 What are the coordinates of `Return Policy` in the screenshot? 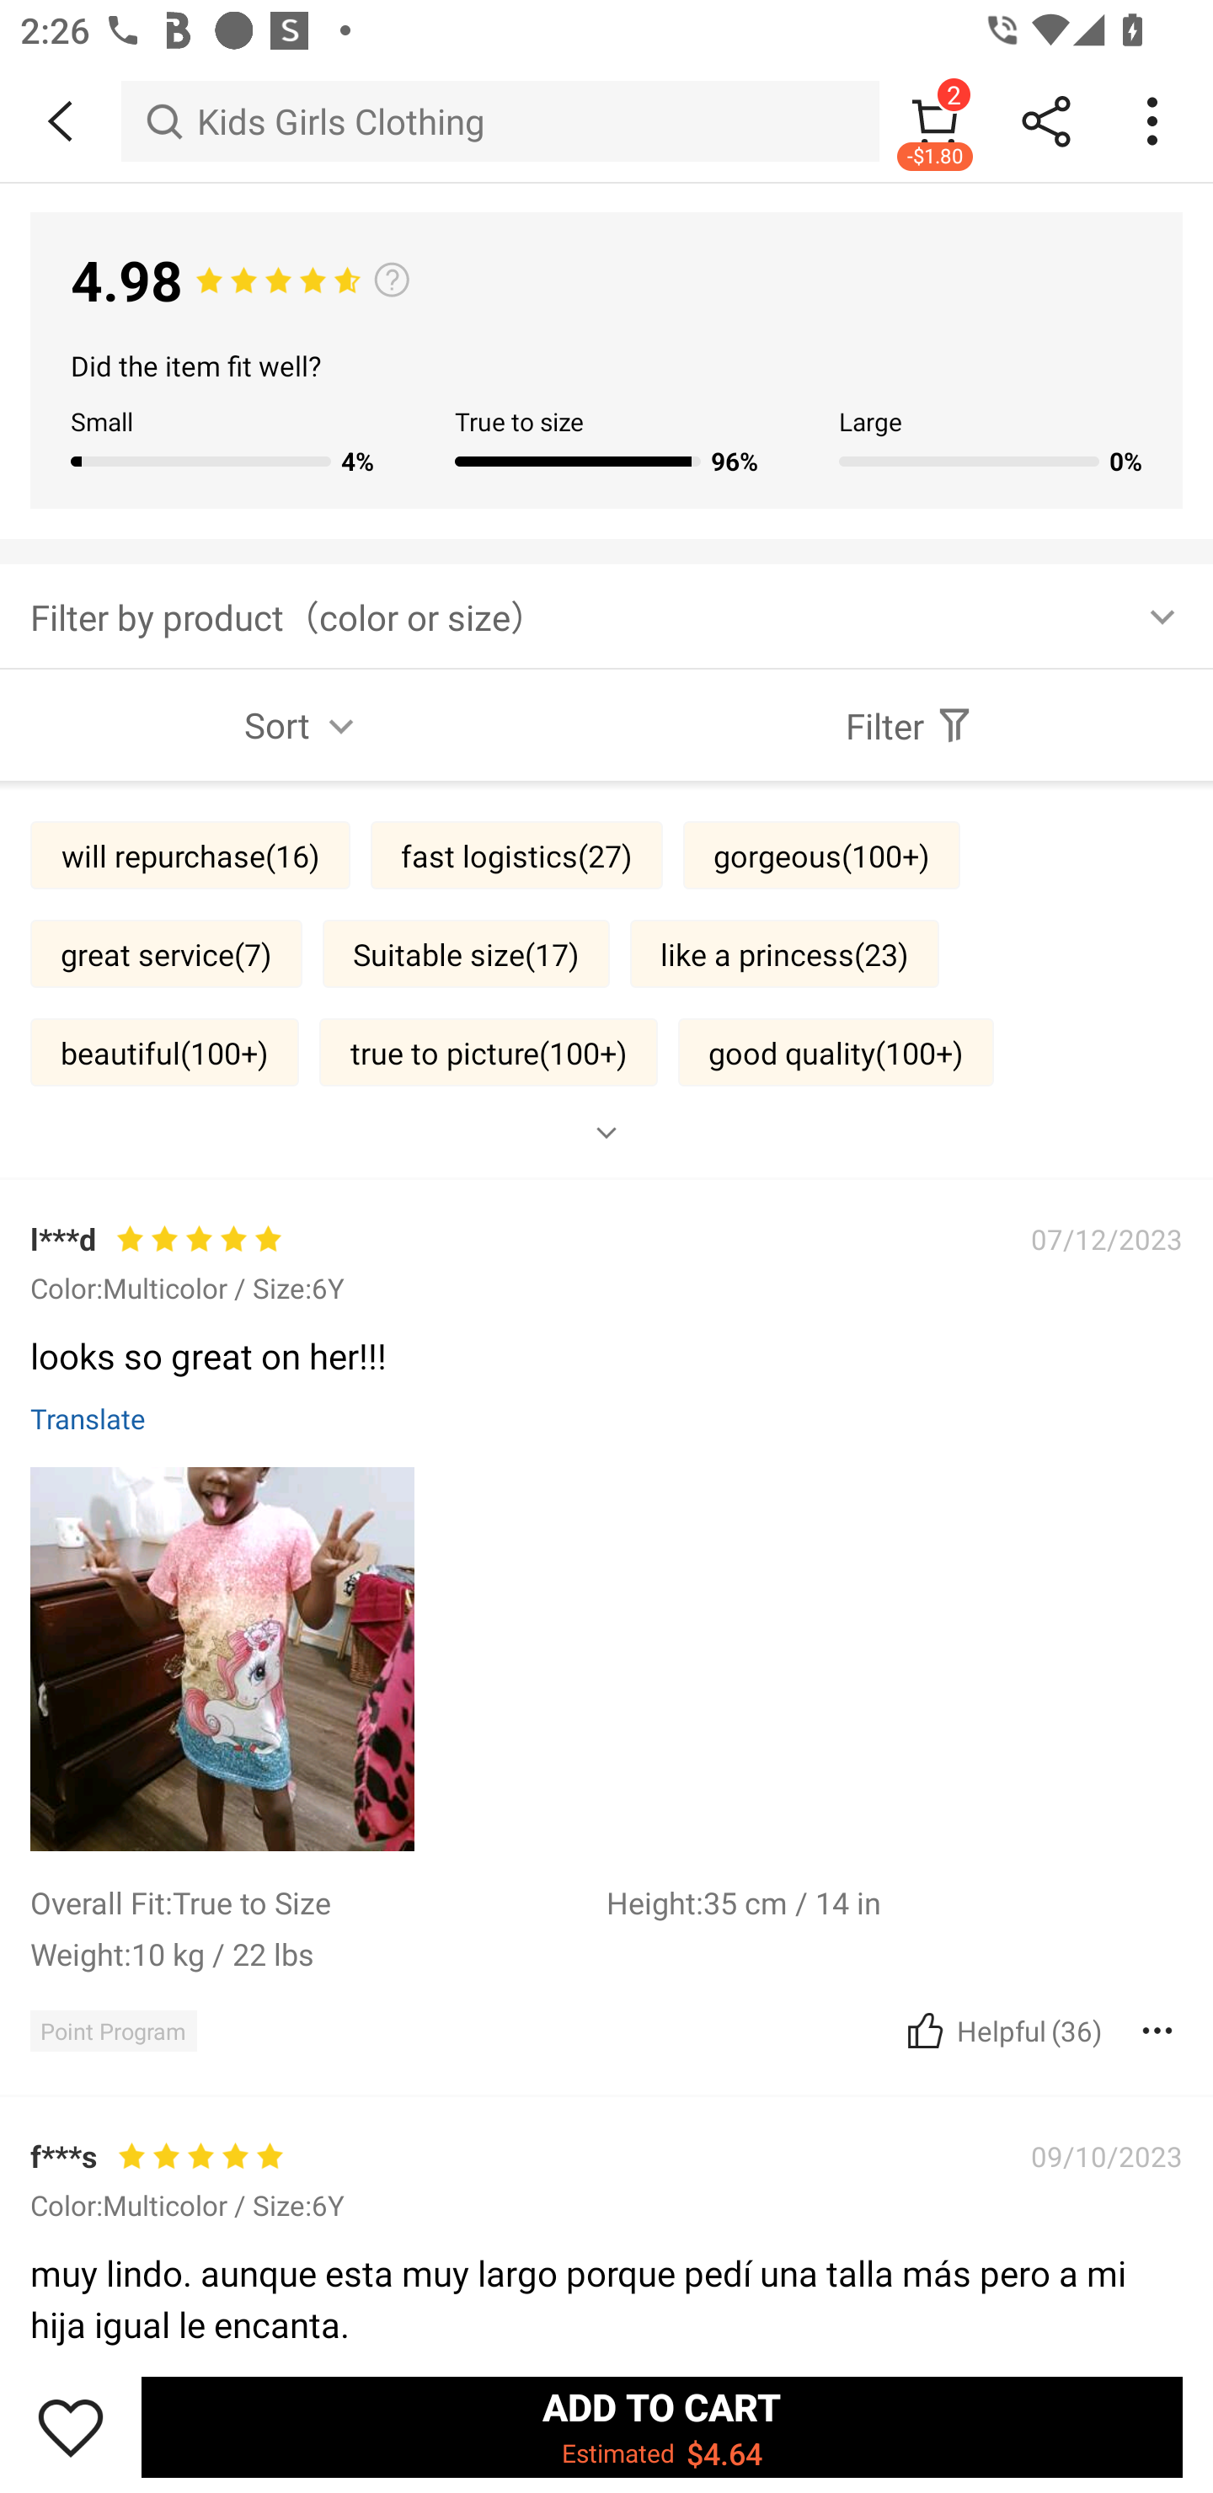 It's located at (590, 1157).